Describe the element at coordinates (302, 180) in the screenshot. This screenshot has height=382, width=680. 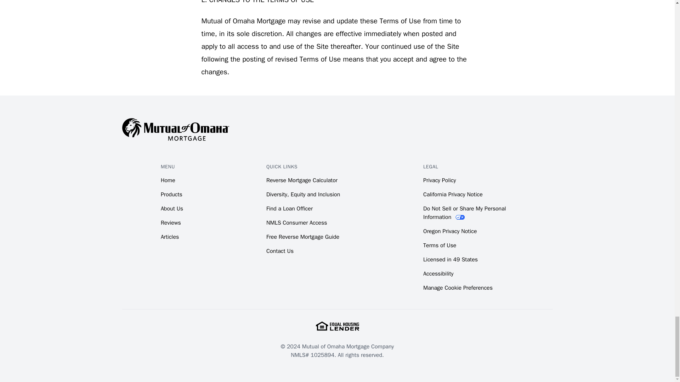
I see `Reverse Mortgage Calculator` at that location.